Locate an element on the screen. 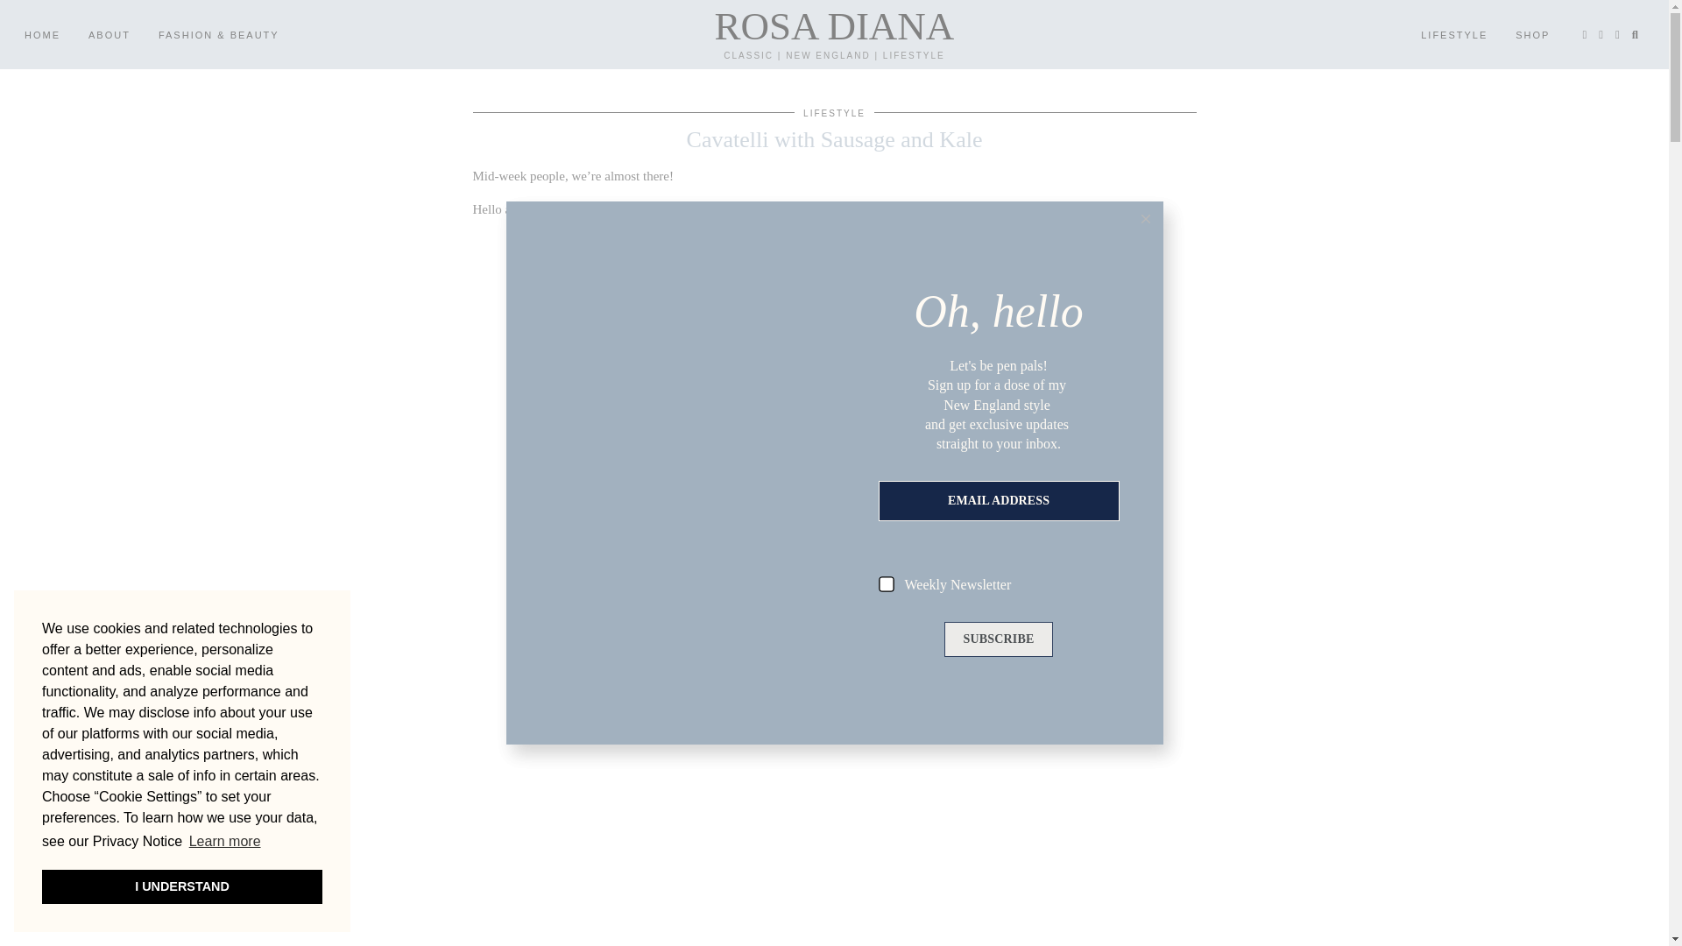 The image size is (1682, 946). Learn more is located at coordinates (225, 842).